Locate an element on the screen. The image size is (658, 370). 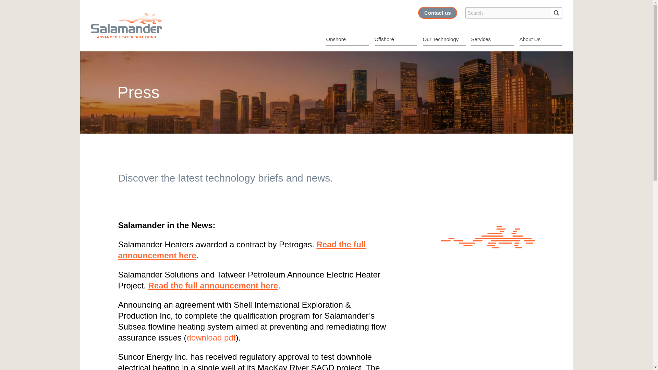
download pdf is located at coordinates (211, 338).